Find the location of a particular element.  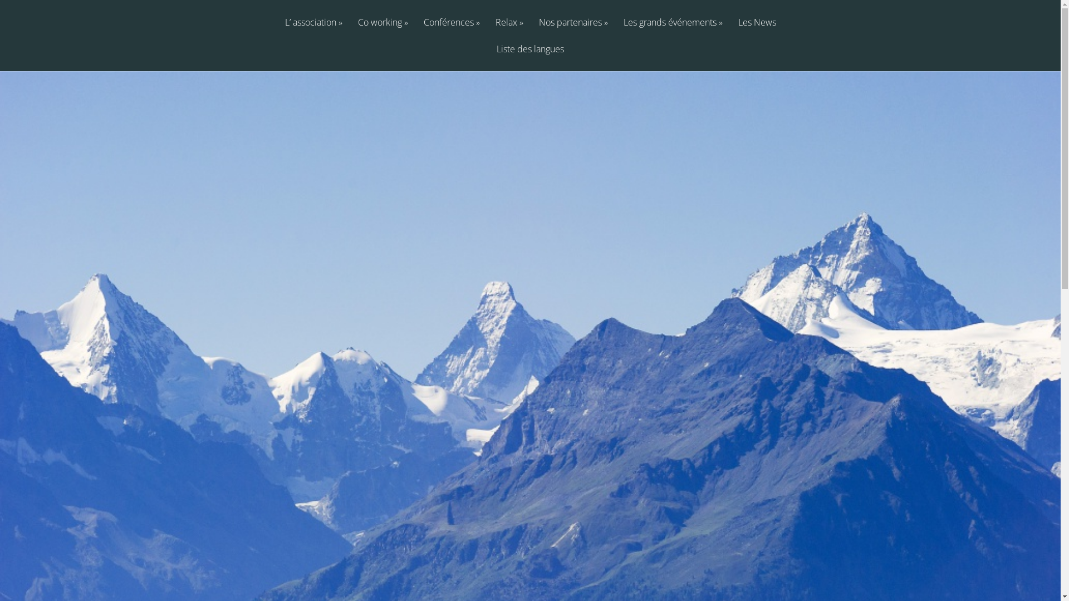

Nos partenaires is located at coordinates (573, 31).